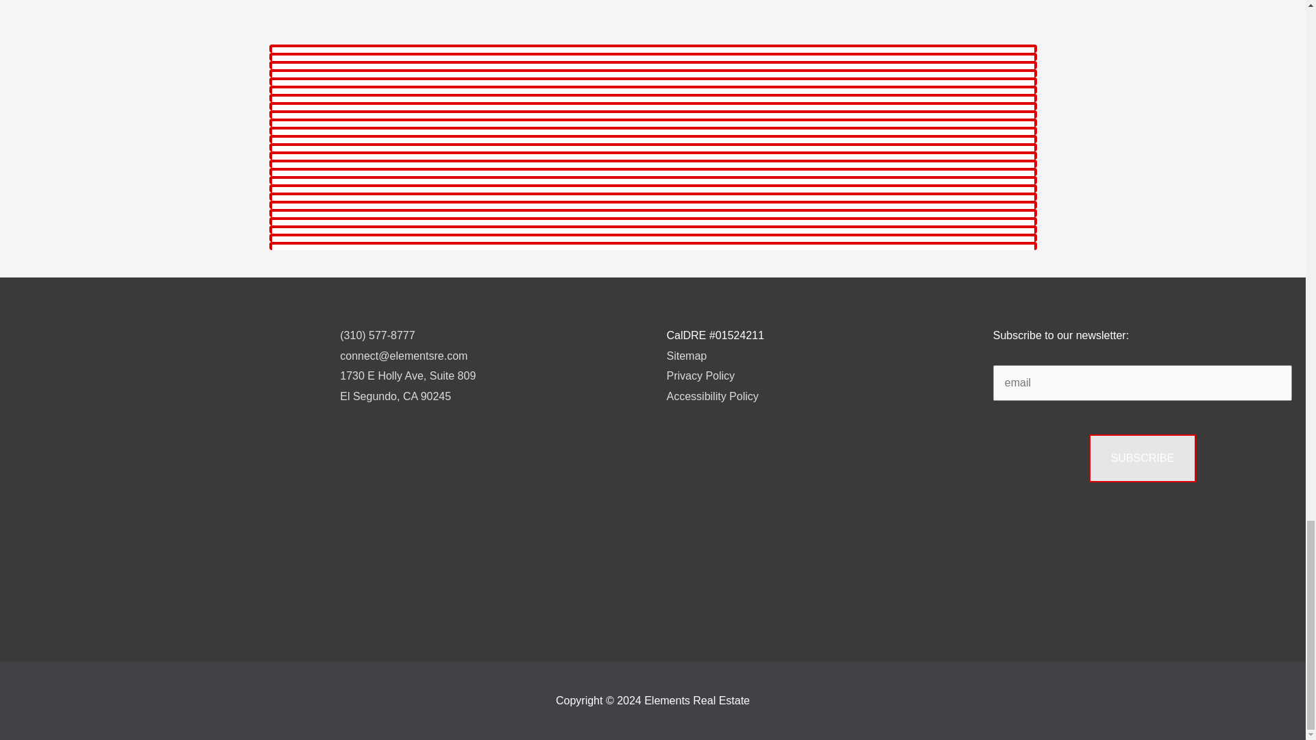  What do you see at coordinates (700, 375) in the screenshot?
I see `SUBSCRIBE` at bounding box center [700, 375].